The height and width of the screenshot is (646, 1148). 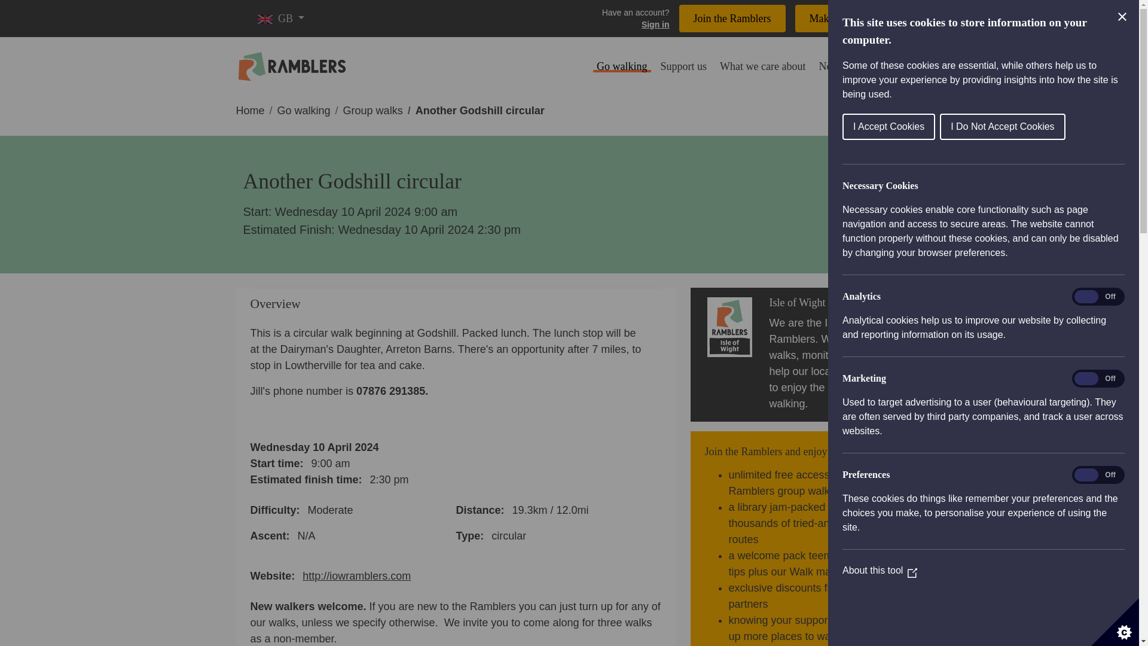 What do you see at coordinates (280, 18) in the screenshot?
I see `GB` at bounding box center [280, 18].